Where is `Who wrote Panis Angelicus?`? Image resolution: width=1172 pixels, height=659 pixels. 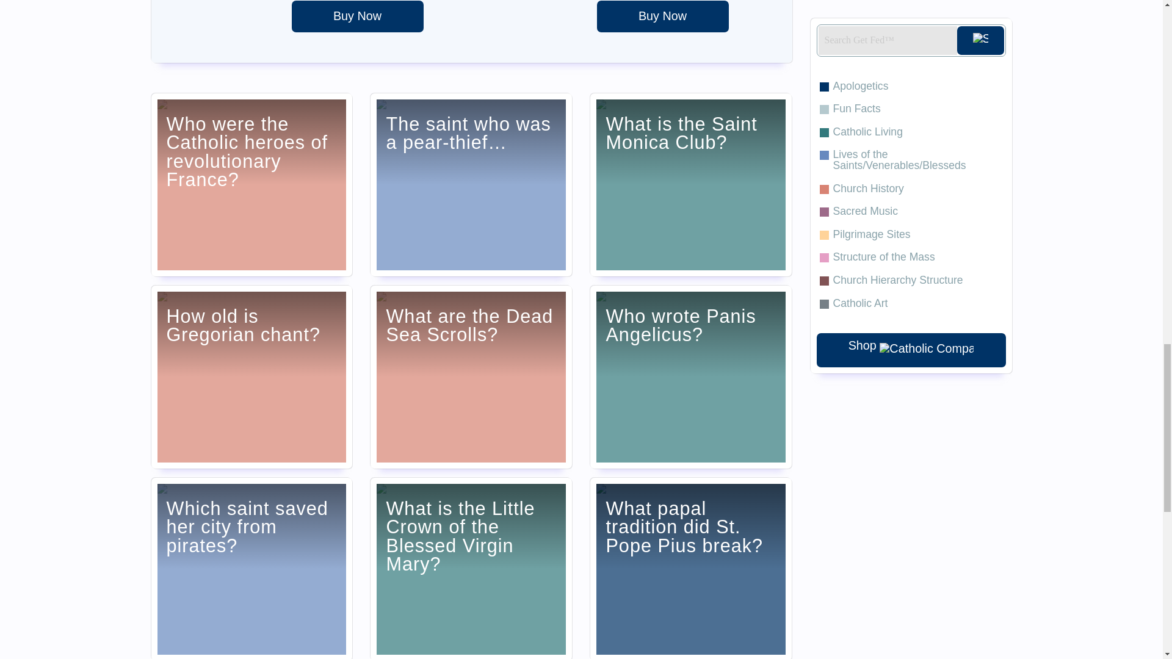
Who wrote Panis Angelicus? is located at coordinates (691, 376).